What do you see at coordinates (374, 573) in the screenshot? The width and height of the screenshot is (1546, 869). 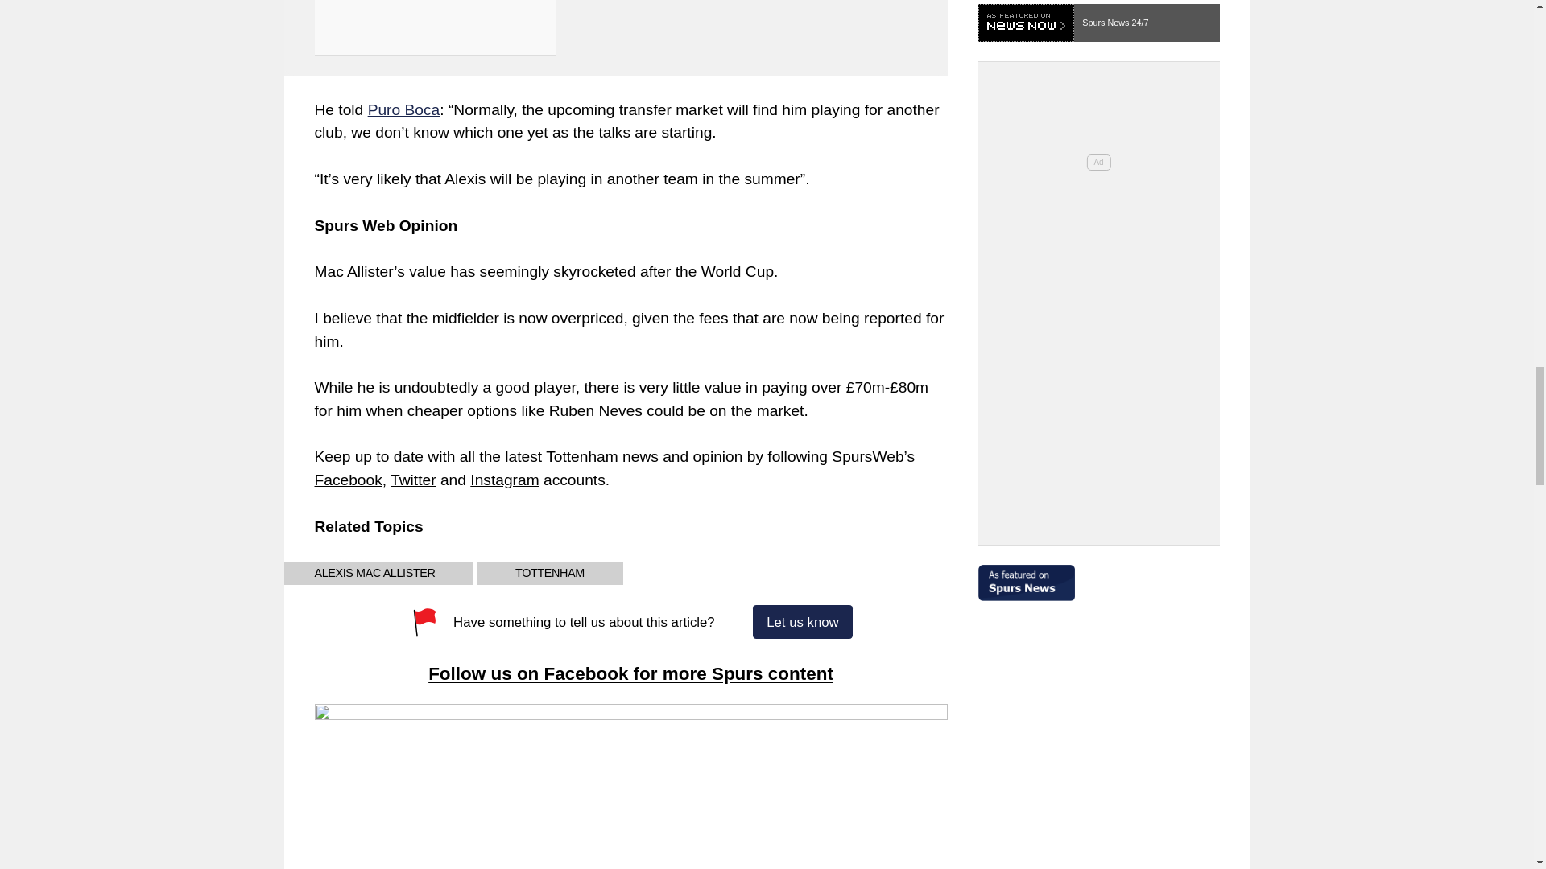 I see `ALEXIS MAC ALLISTER` at bounding box center [374, 573].